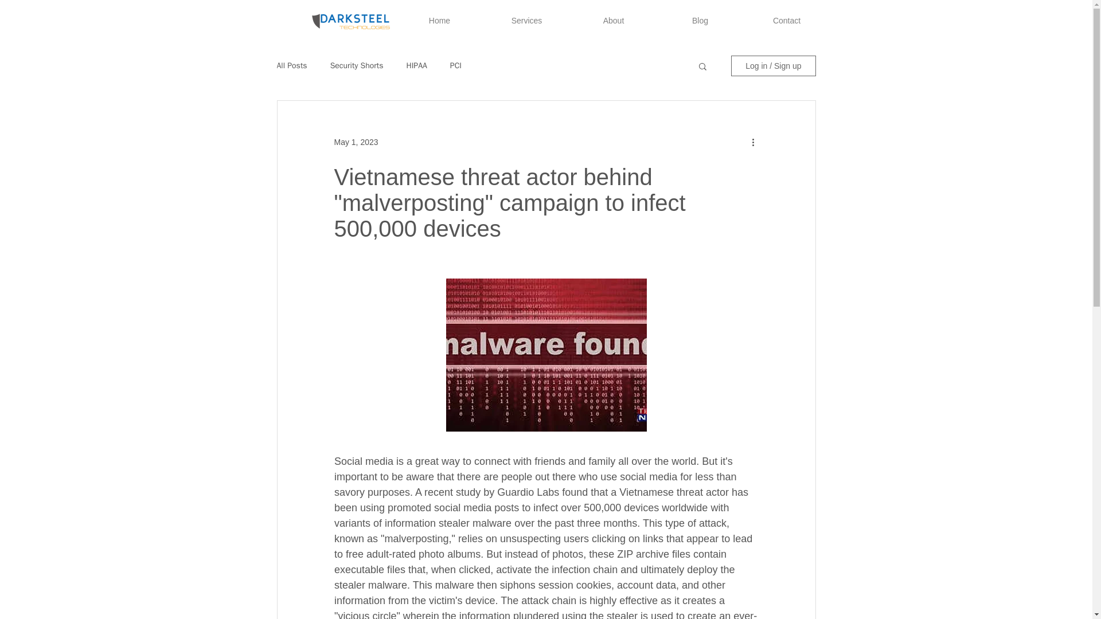 Image resolution: width=1101 pixels, height=619 pixels. Describe the element at coordinates (357, 65) in the screenshot. I see `Security Shorts` at that location.